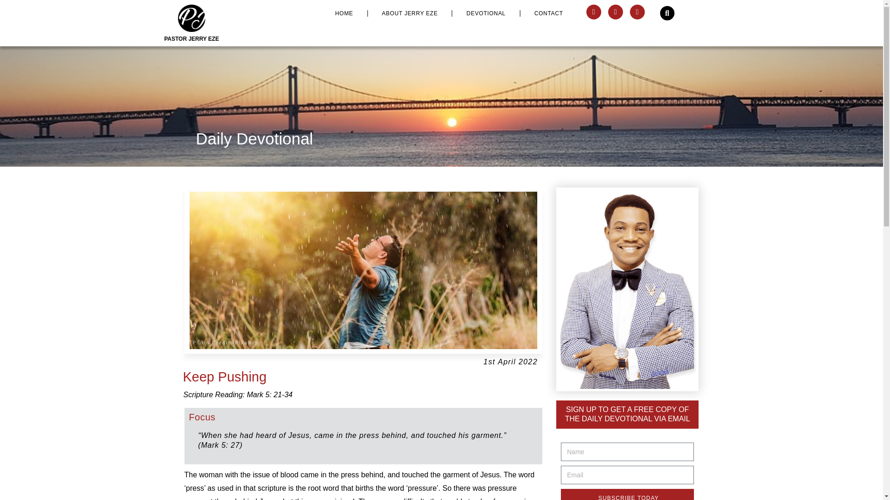 This screenshot has height=500, width=890. I want to click on ABOUT JERRY EZE, so click(410, 13).